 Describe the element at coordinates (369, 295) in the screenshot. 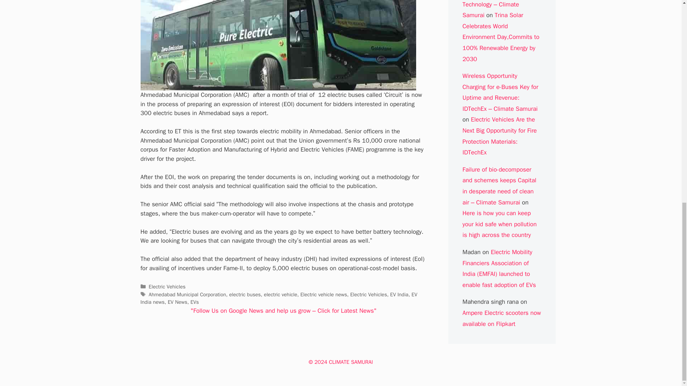

I see `Electric Vehicles` at that location.